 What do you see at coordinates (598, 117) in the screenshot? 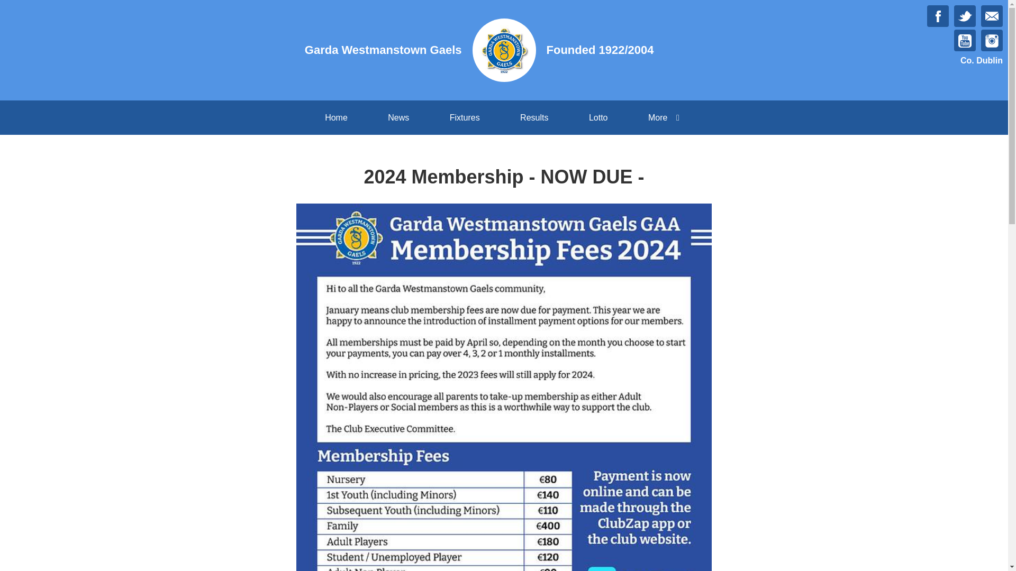
I see `Lotto` at bounding box center [598, 117].